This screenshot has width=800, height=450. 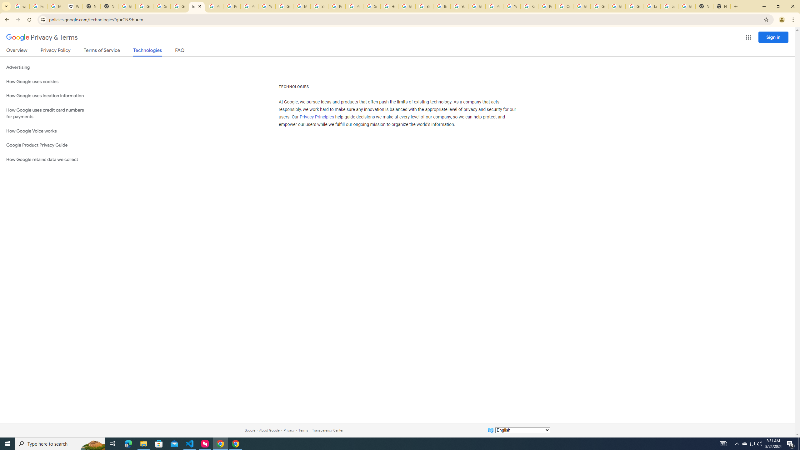 I want to click on How Google uses credit card numbers for payments, so click(x=47, y=113).